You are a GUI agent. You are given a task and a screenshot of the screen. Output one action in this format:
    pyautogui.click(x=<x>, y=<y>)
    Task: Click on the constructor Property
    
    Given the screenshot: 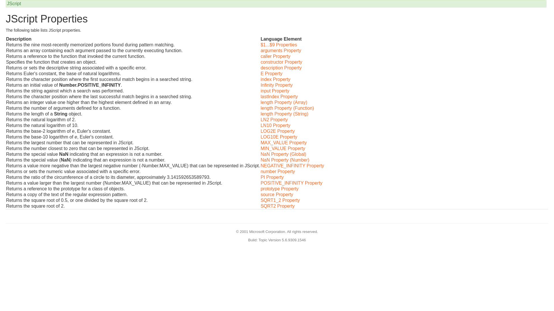 What is the action you would take?
    pyautogui.click(x=281, y=62)
    